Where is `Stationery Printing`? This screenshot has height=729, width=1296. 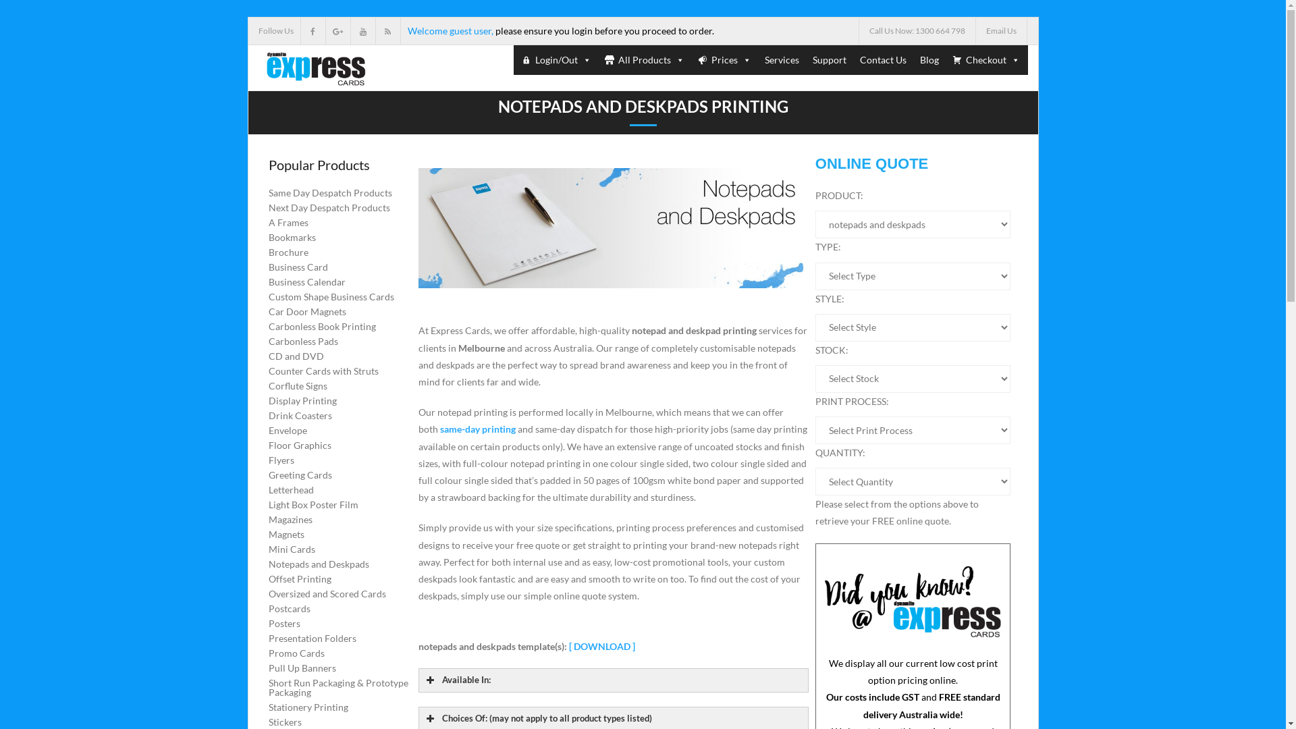 Stationery Printing is located at coordinates (308, 707).